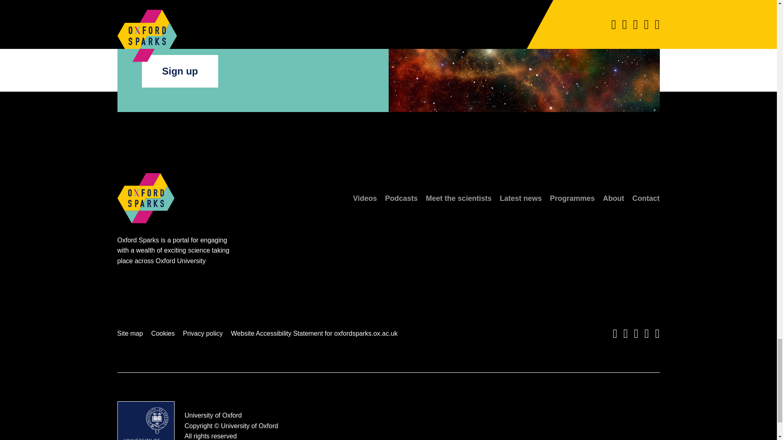  What do you see at coordinates (146, 231) in the screenshot?
I see `Oxford Sparks` at bounding box center [146, 231].